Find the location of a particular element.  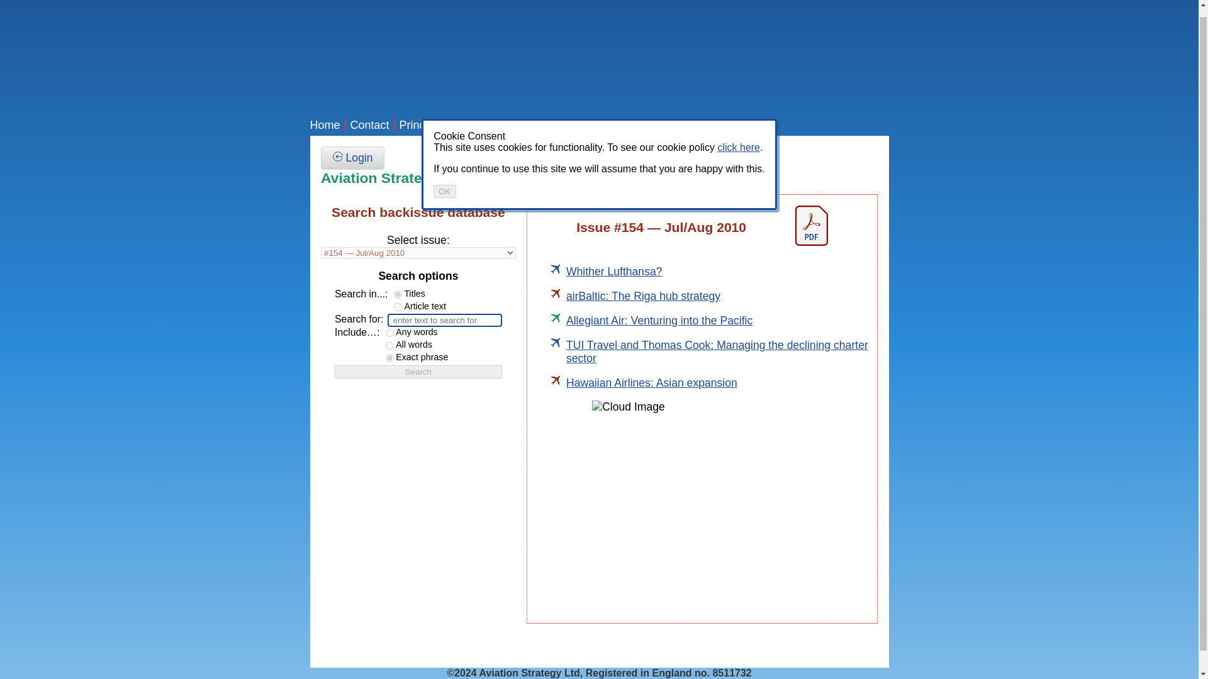

1652 is located at coordinates (652, 382).